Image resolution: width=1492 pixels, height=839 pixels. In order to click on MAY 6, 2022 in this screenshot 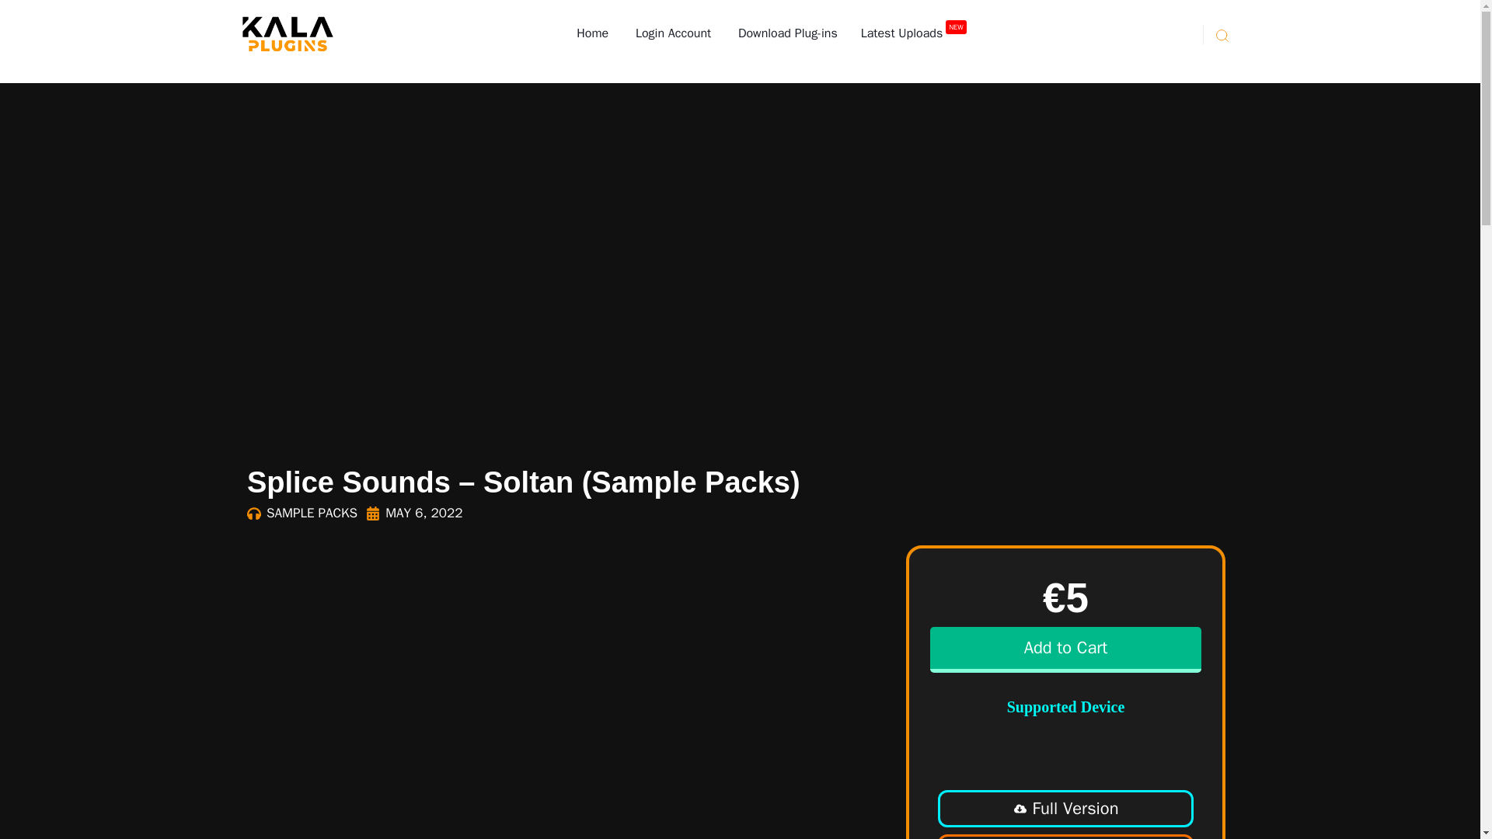, I will do `click(413, 513)`.